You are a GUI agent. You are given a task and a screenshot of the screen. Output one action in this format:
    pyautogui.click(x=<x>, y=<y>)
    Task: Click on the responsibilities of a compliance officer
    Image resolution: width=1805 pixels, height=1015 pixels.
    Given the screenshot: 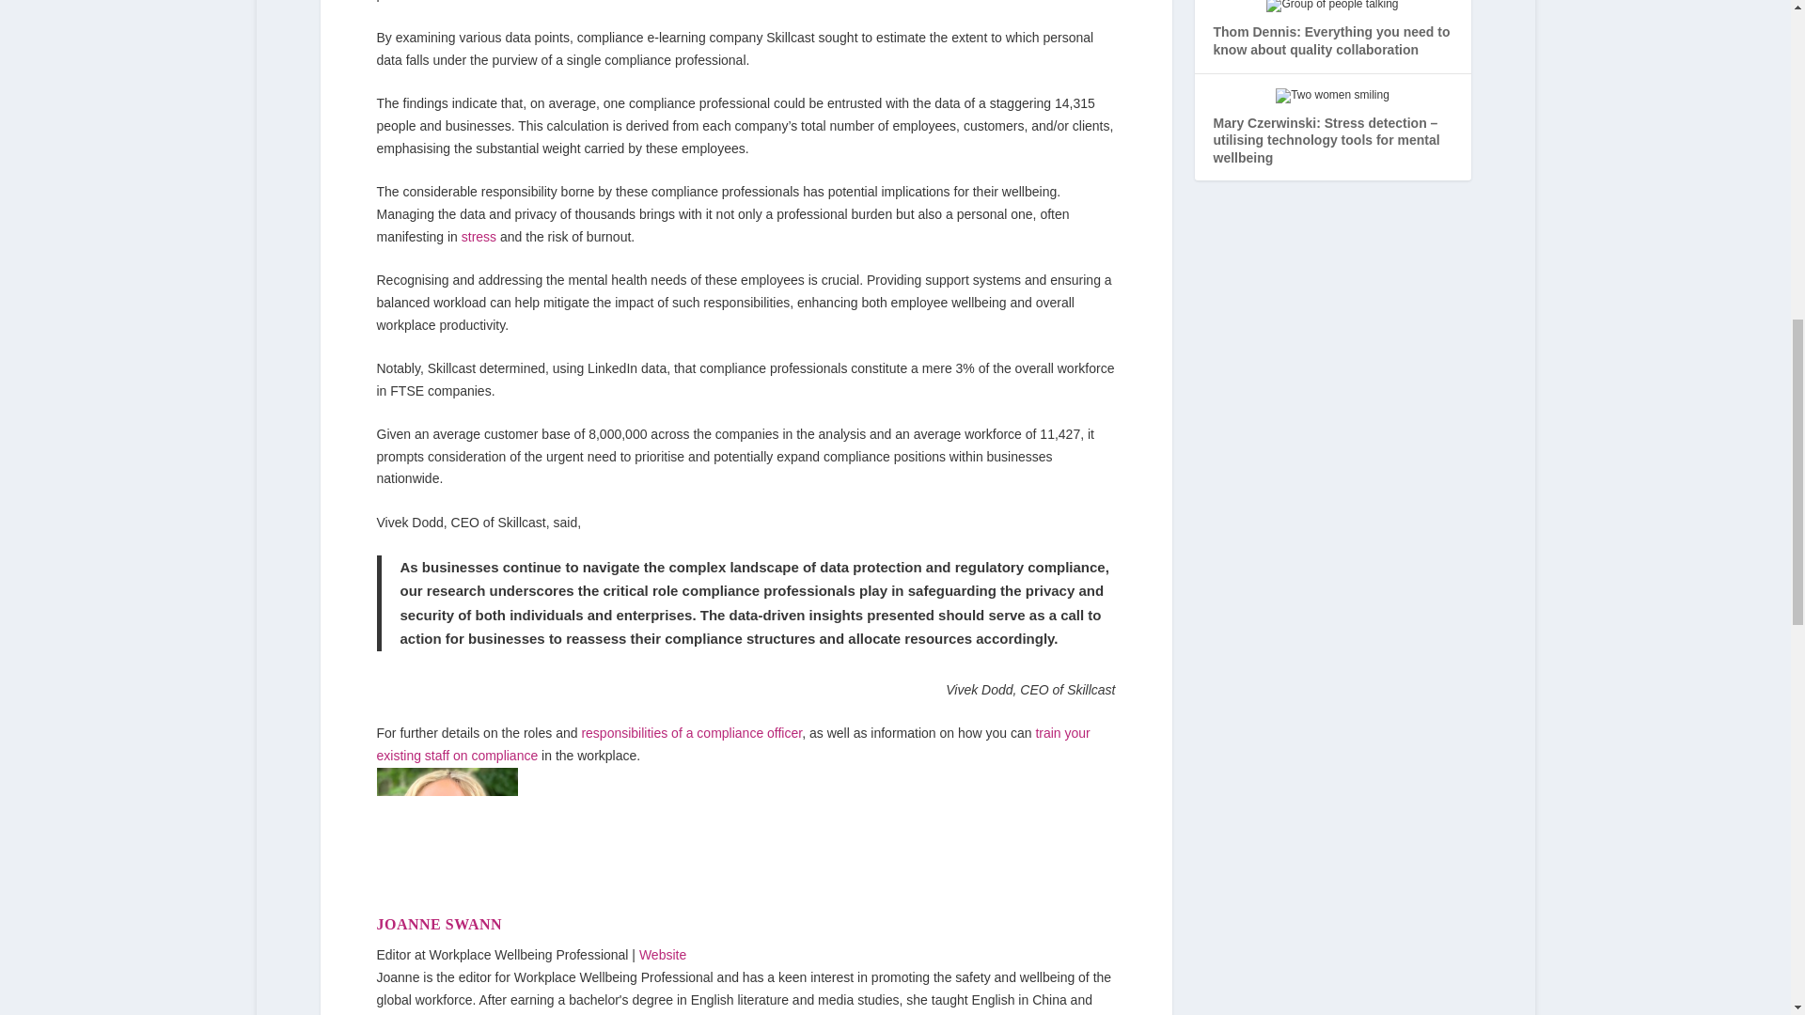 What is the action you would take?
    pyautogui.click(x=691, y=733)
    